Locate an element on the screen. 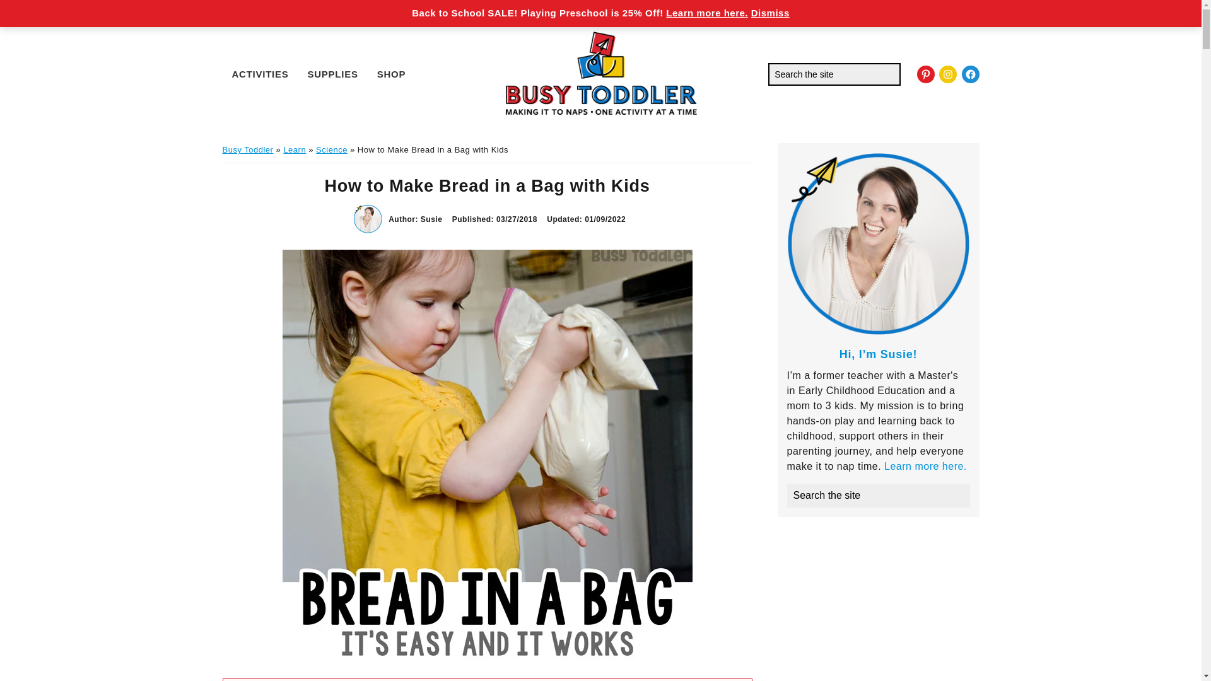 Image resolution: width=1211 pixels, height=681 pixels. SHOP is located at coordinates (391, 73).